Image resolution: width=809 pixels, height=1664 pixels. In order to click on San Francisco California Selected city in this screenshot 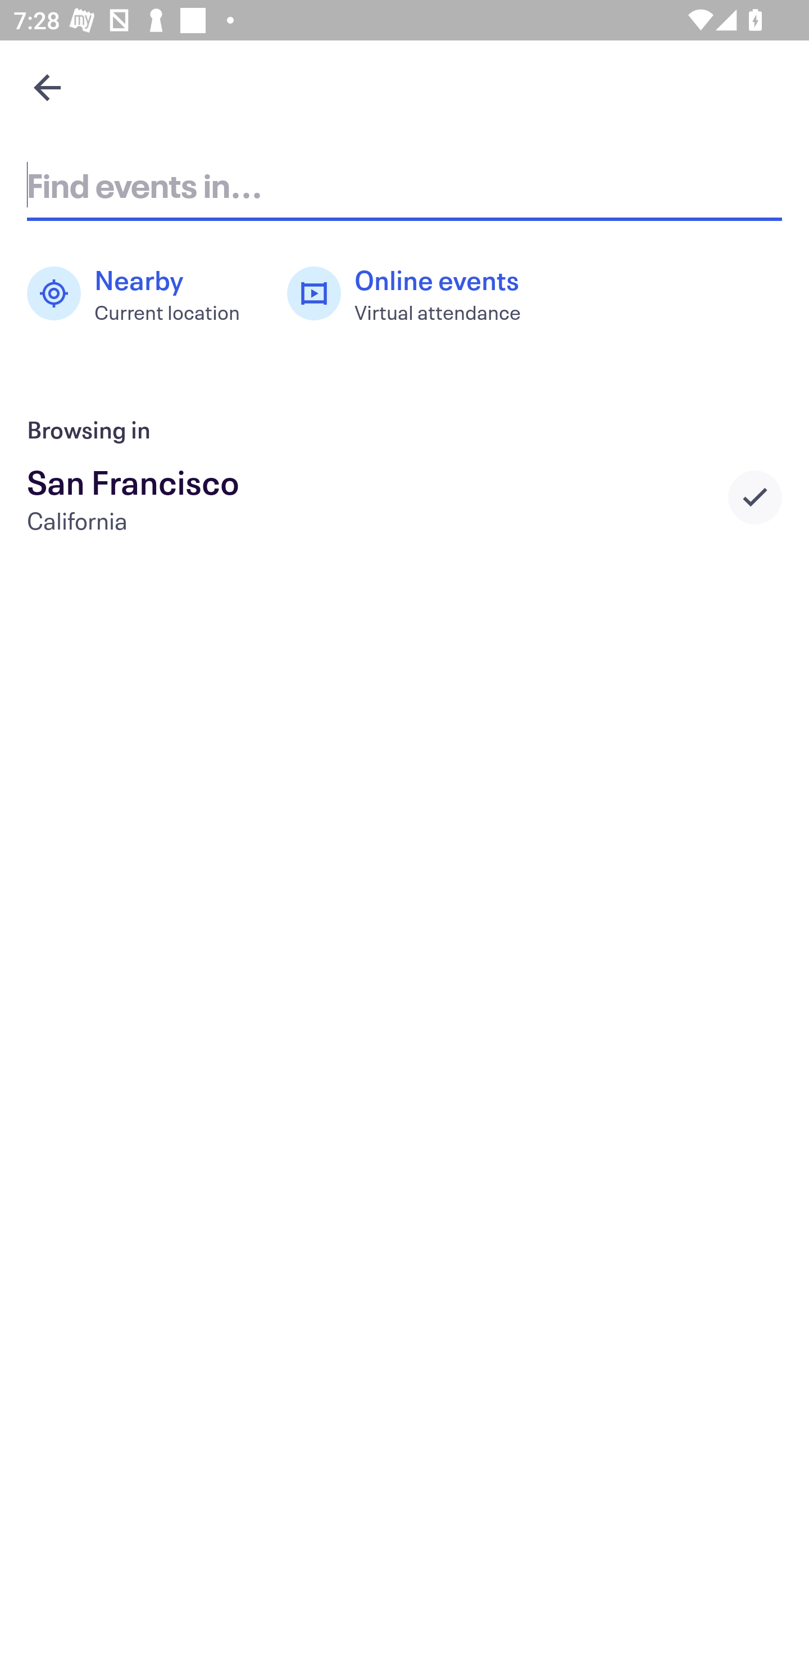, I will do `click(404, 497)`.